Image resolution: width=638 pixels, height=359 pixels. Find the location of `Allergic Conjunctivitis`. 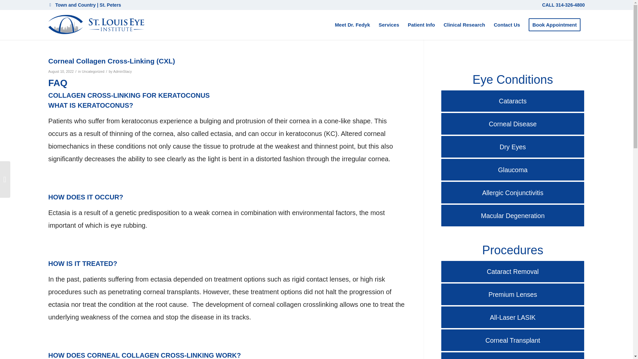

Allergic Conjunctivitis is located at coordinates (512, 193).